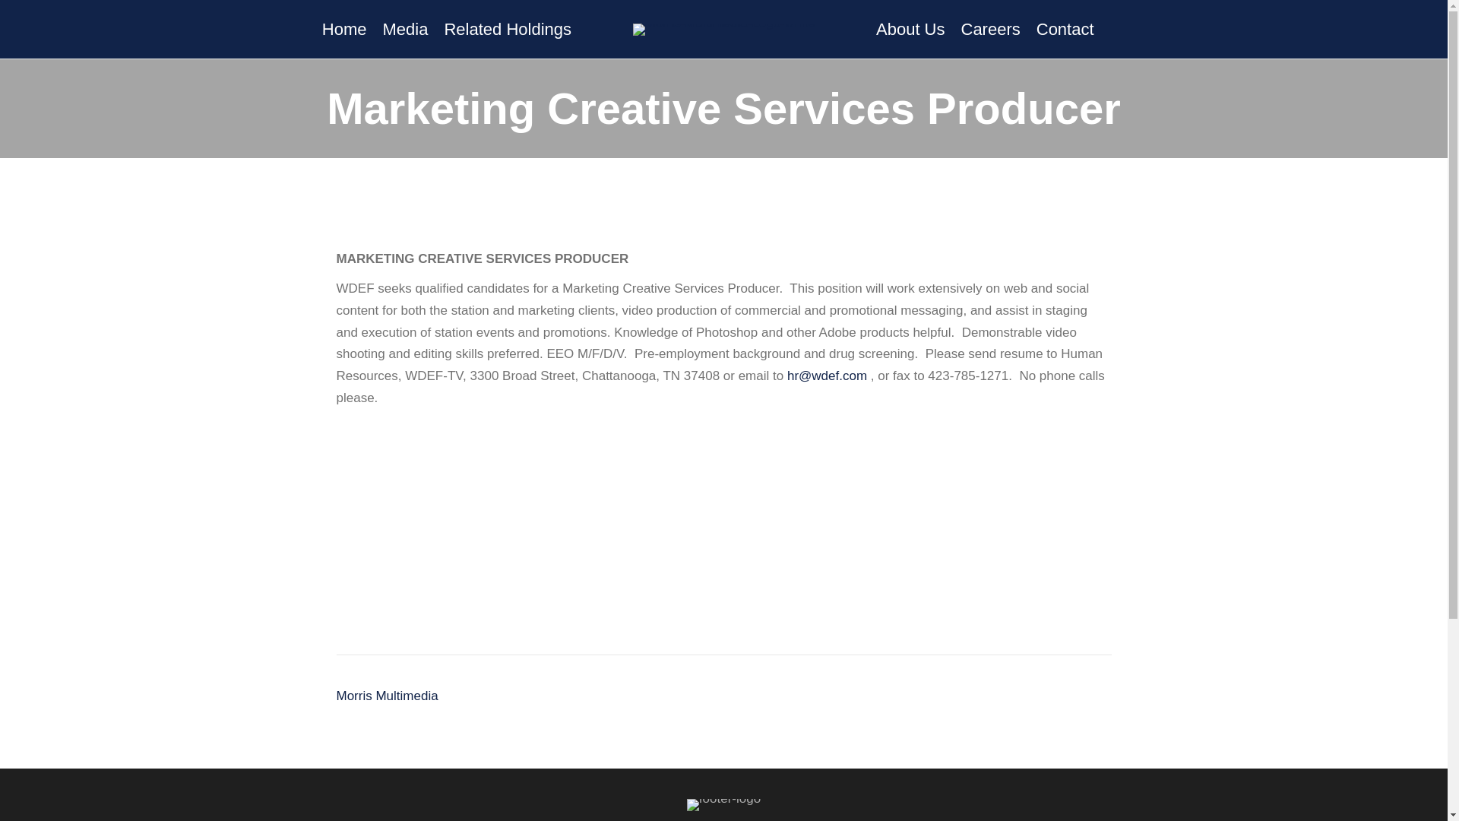 This screenshot has width=1459, height=821. What do you see at coordinates (723, 804) in the screenshot?
I see `footer-logo` at bounding box center [723, 804].